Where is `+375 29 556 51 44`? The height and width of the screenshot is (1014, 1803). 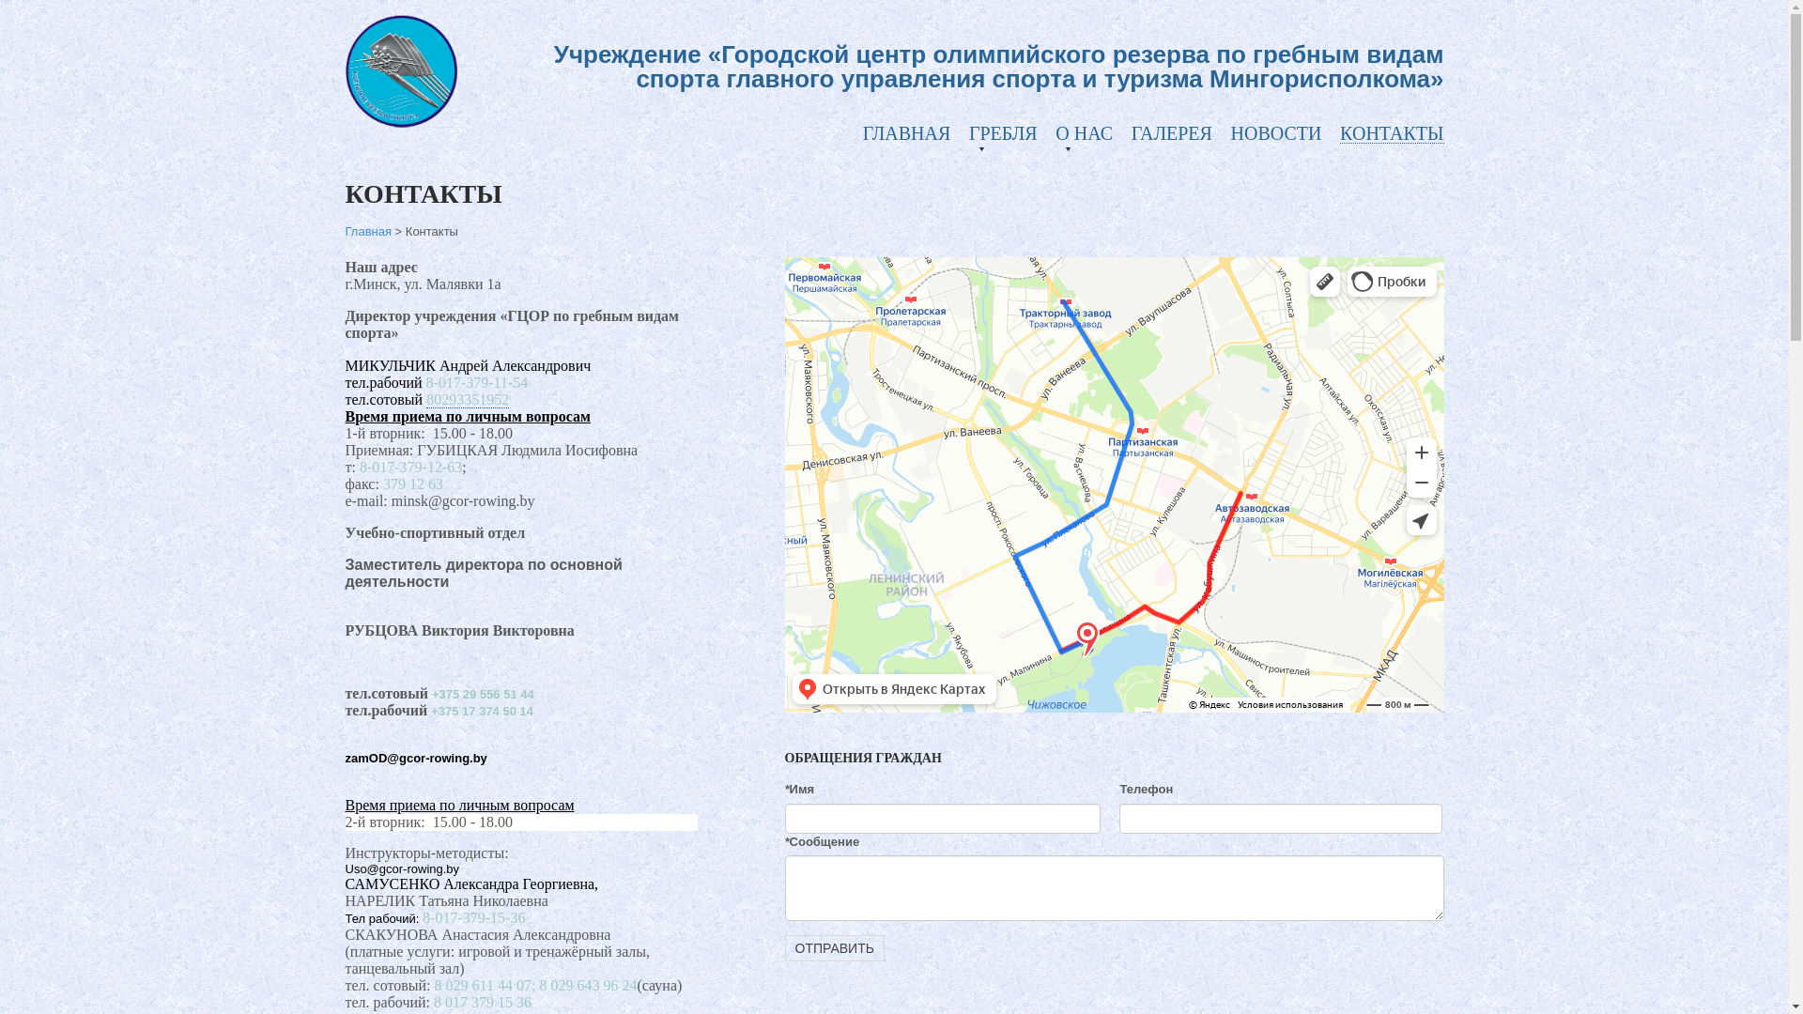
+375 29 556 51 44 is located at coordinates (483, 695).